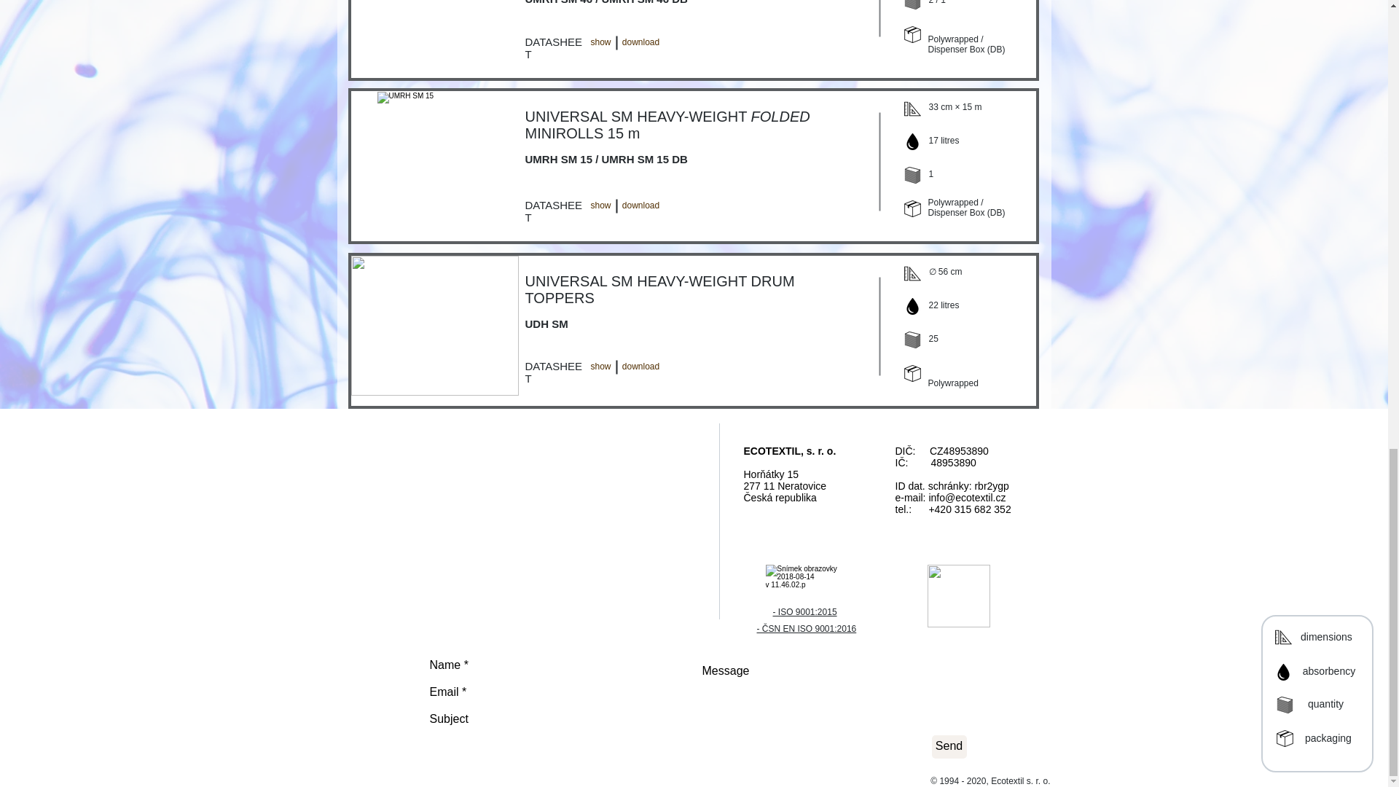 The width and height of the screenshot is (1399, 787). I want to click on - ISO 9001:2015, so click(804, 611).